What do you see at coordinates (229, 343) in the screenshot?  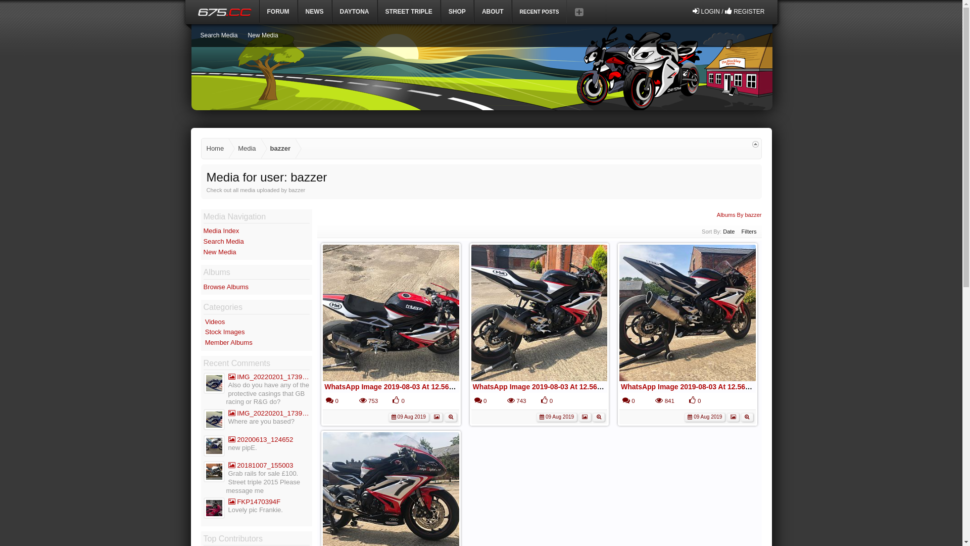 I see `Member Albums` at bounding box center [229, 343].